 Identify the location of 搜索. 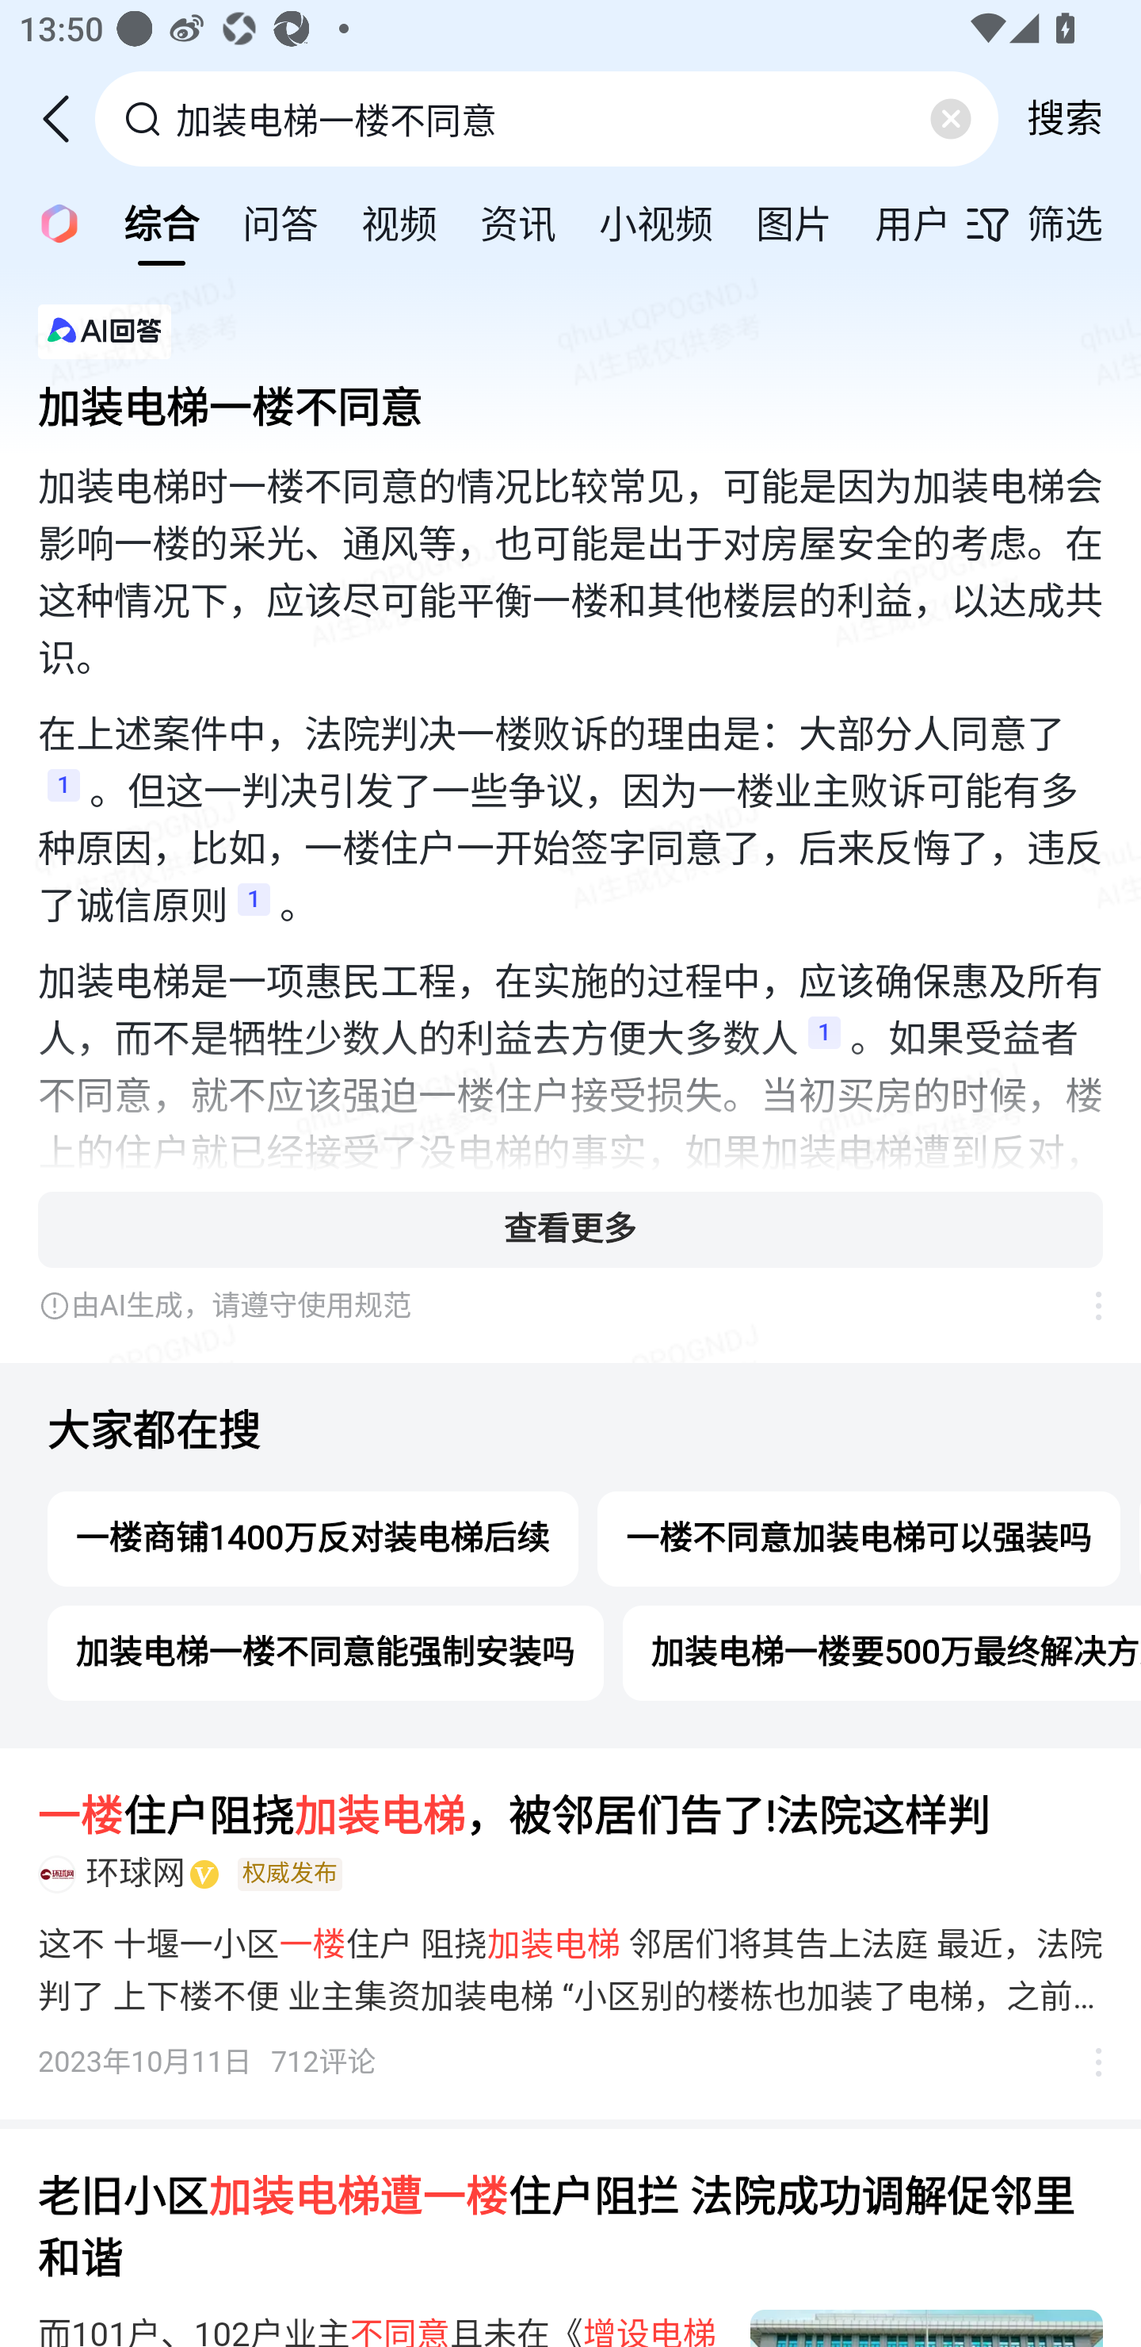
(1065, 118).